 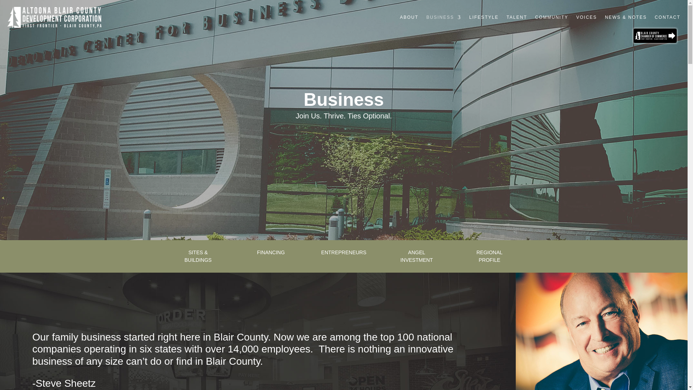 What do you see at coordinates (271, 252) in the screenshot?
I see `FINANCING` at bounding box center [271, 252].